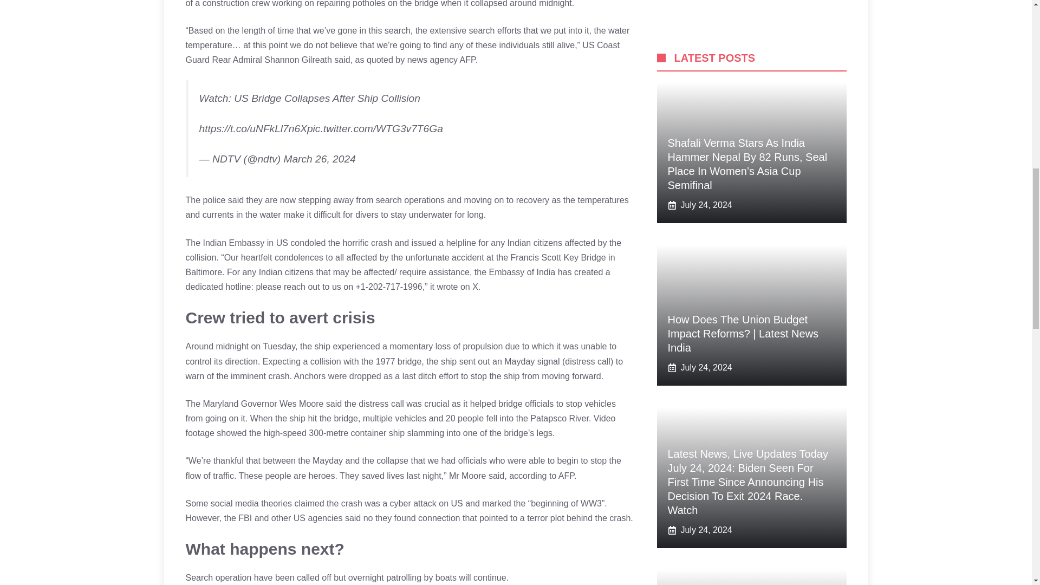 This screenshot has height=585, width=1040. Describe the element at coordinates (319, 158) in the screenshot. I see `March 26, 2024` at that location.